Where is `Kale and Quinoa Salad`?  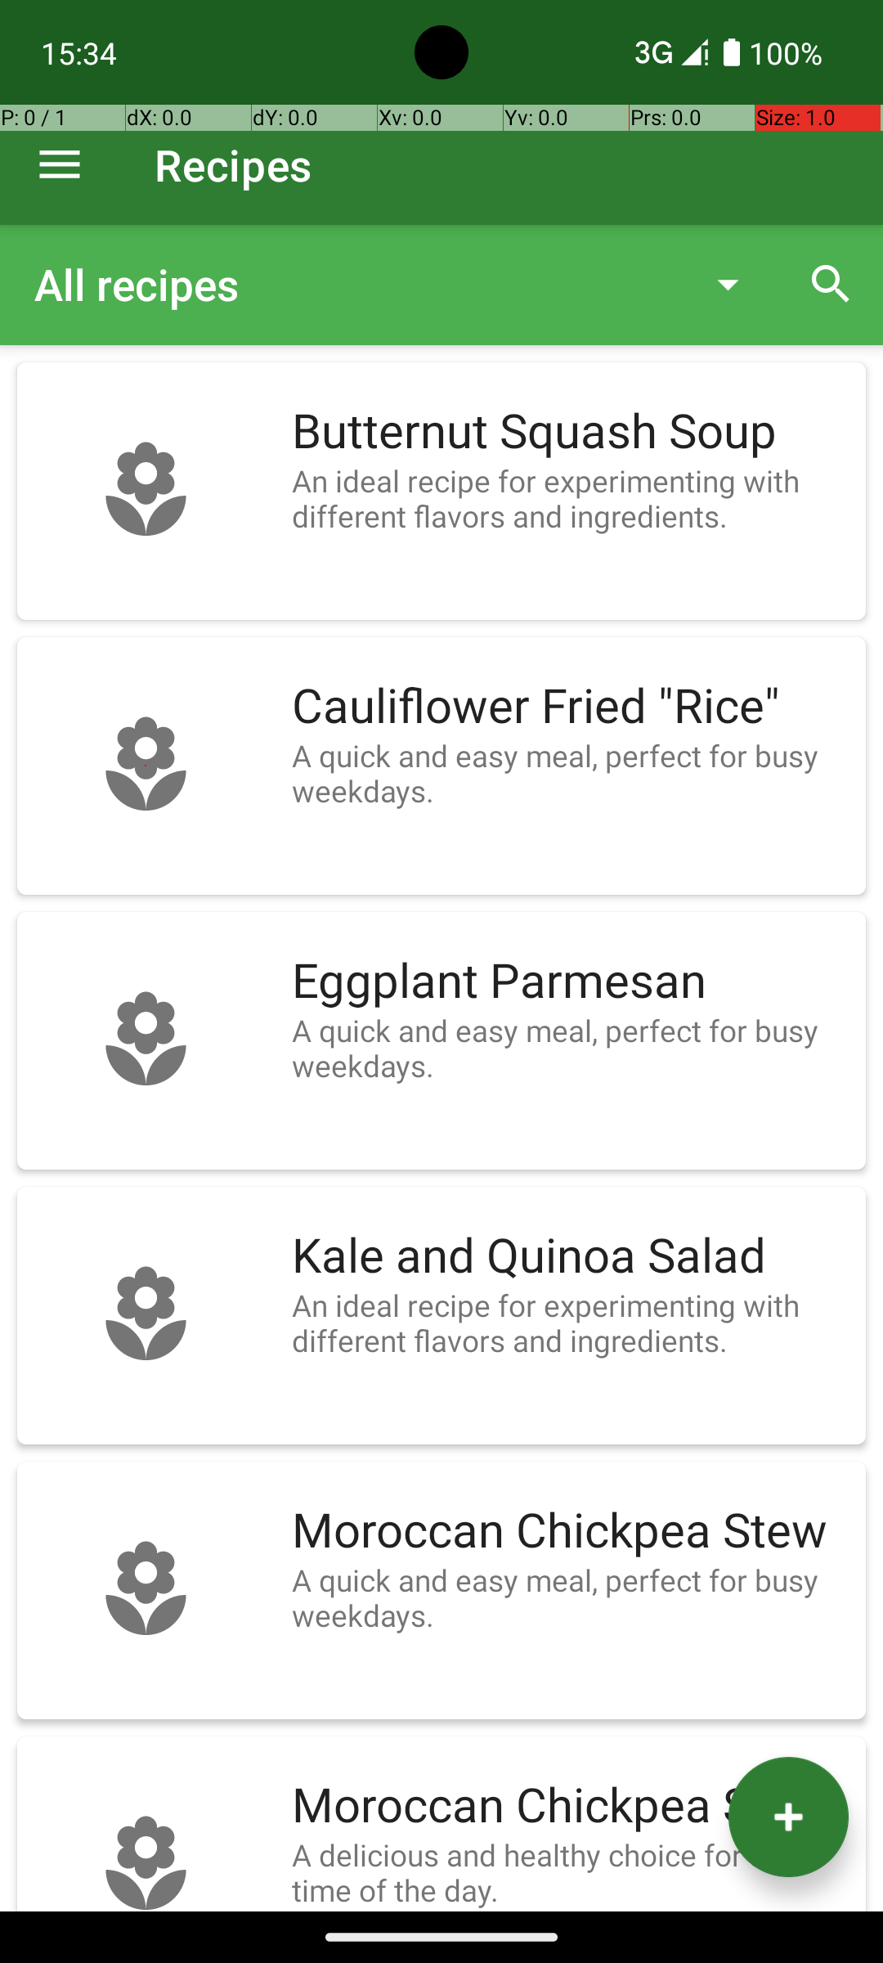 Kale and Quinoa Salad is located at coordinates (571, 1256).